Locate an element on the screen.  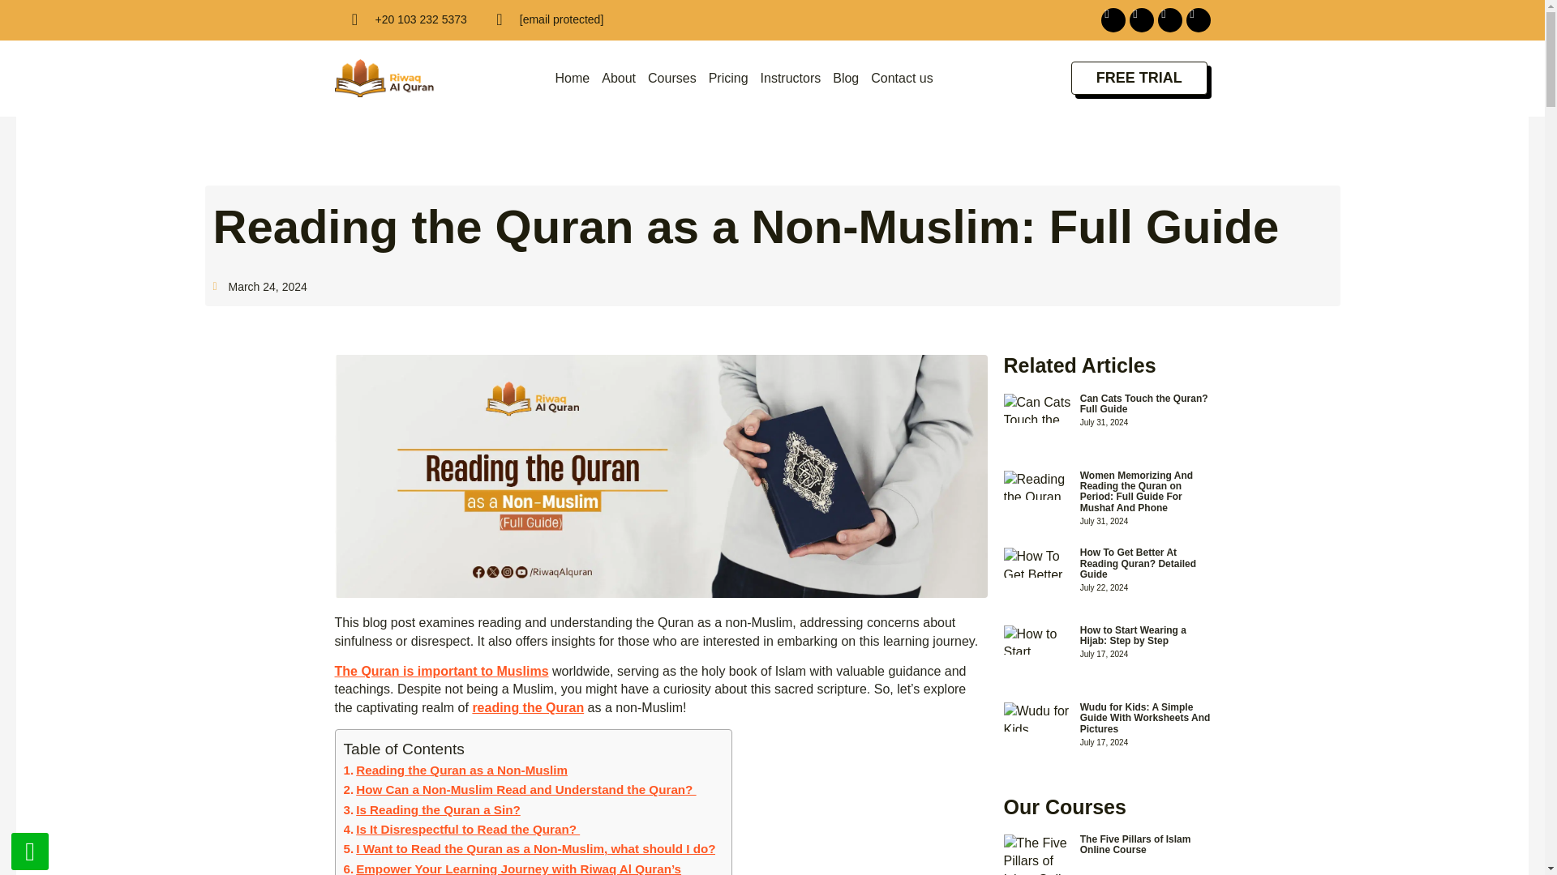
I Want to Read the Quran as a Non-Muslim, what should I do? is located at coordinates (530, 848).